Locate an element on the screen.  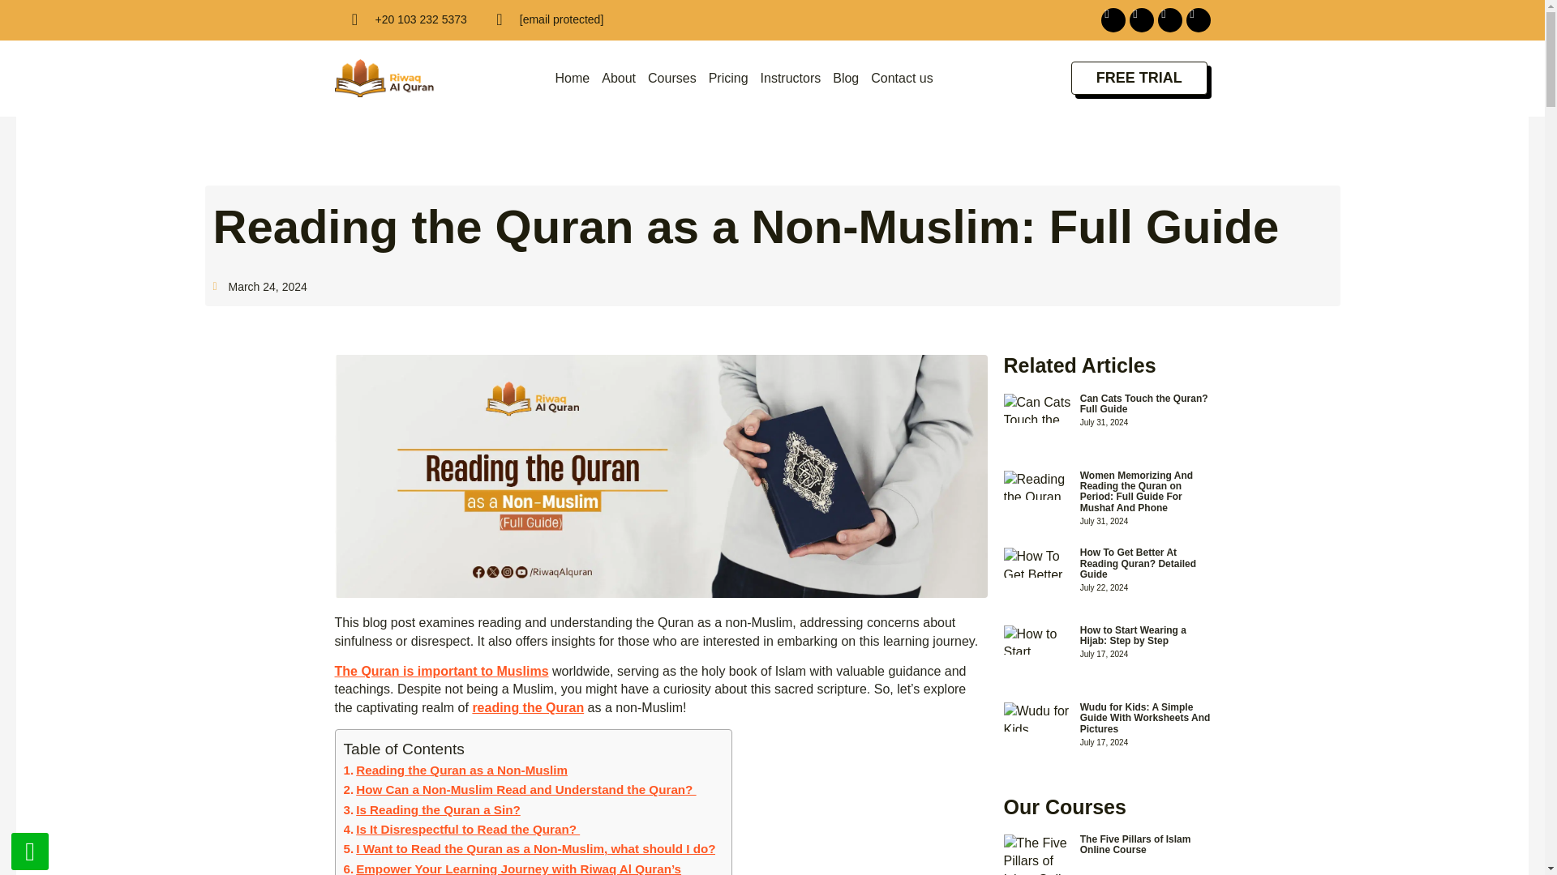
I Want to Read the Quran as a Non-Muslim, what should I do? is located at coordinates (530, 848).